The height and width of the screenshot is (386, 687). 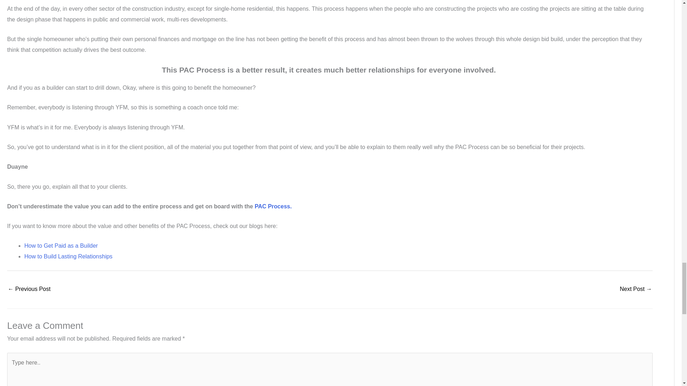 I want to click on How to Build Lasting Relationships, so click(x=68, y=256).